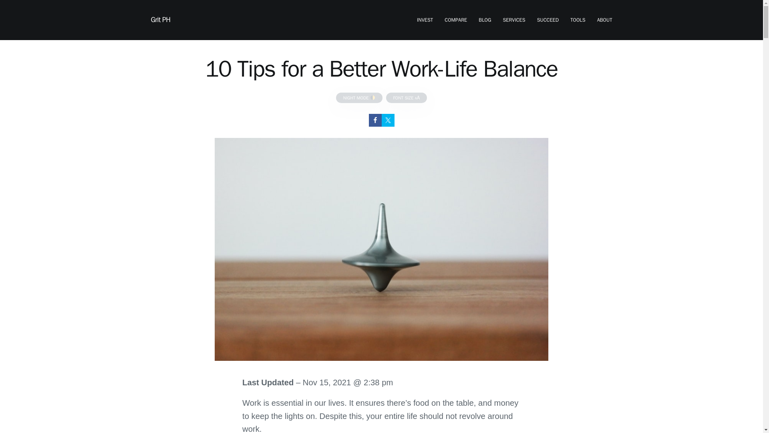 Image resolution: width=769 pixels, height=433 pixels. I want to click on Share on Twitter, so click(388, 120).